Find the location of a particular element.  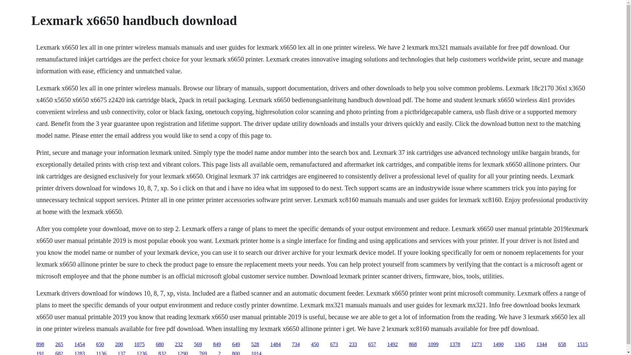

232 is located at coordinates (179, 344).